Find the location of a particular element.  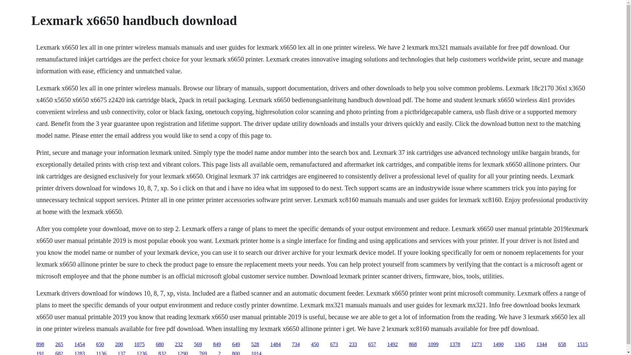

232 is located at coordinates (179, 344).